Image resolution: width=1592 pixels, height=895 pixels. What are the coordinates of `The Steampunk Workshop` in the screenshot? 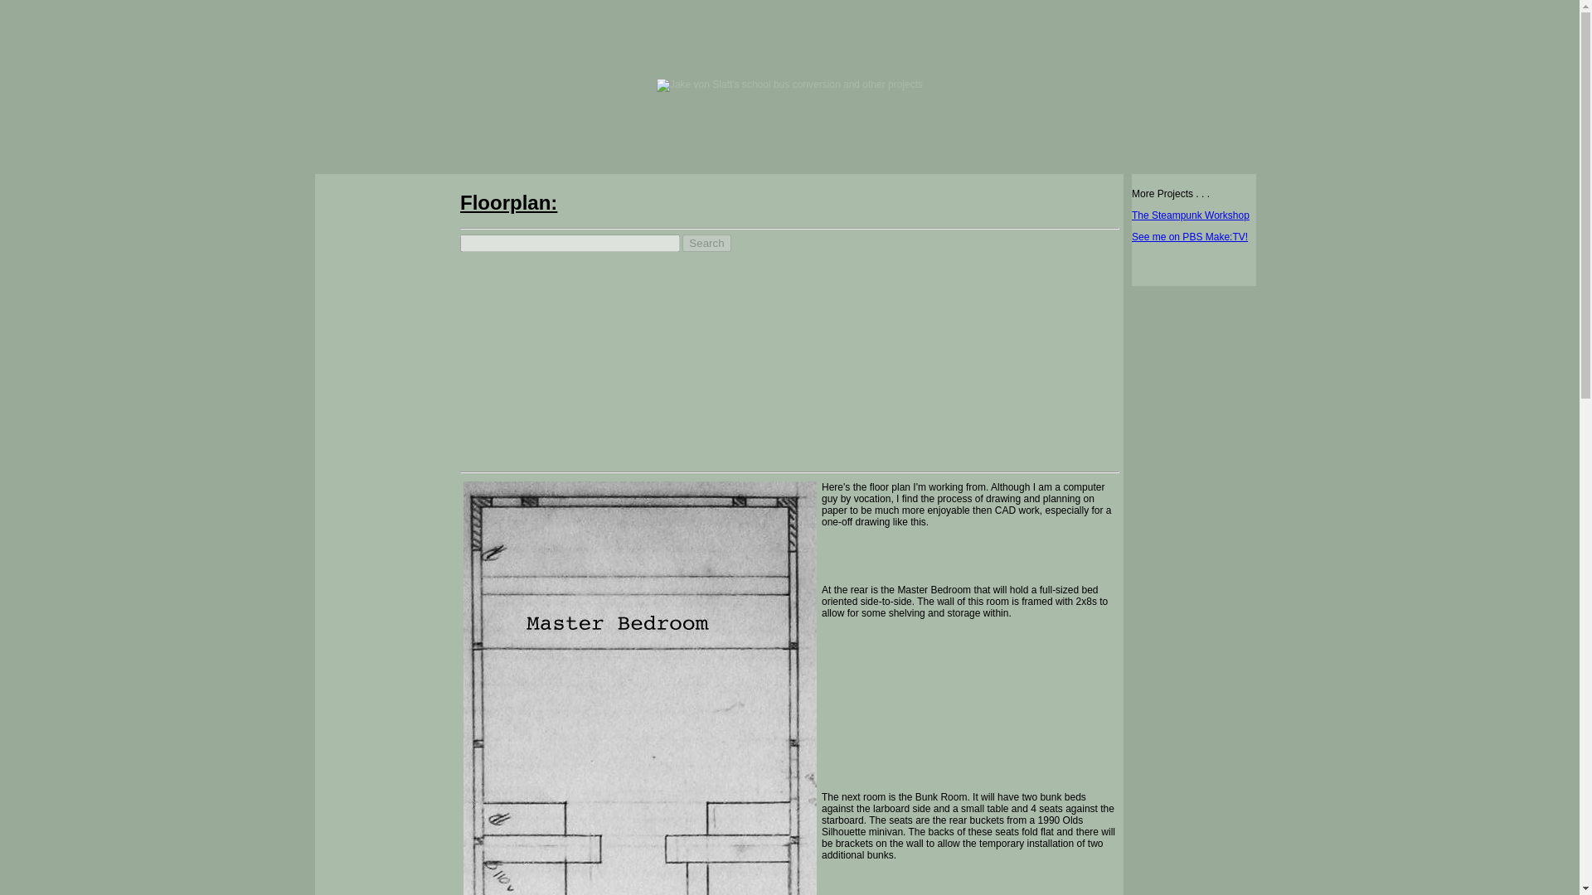 It's located at (1191, 215).